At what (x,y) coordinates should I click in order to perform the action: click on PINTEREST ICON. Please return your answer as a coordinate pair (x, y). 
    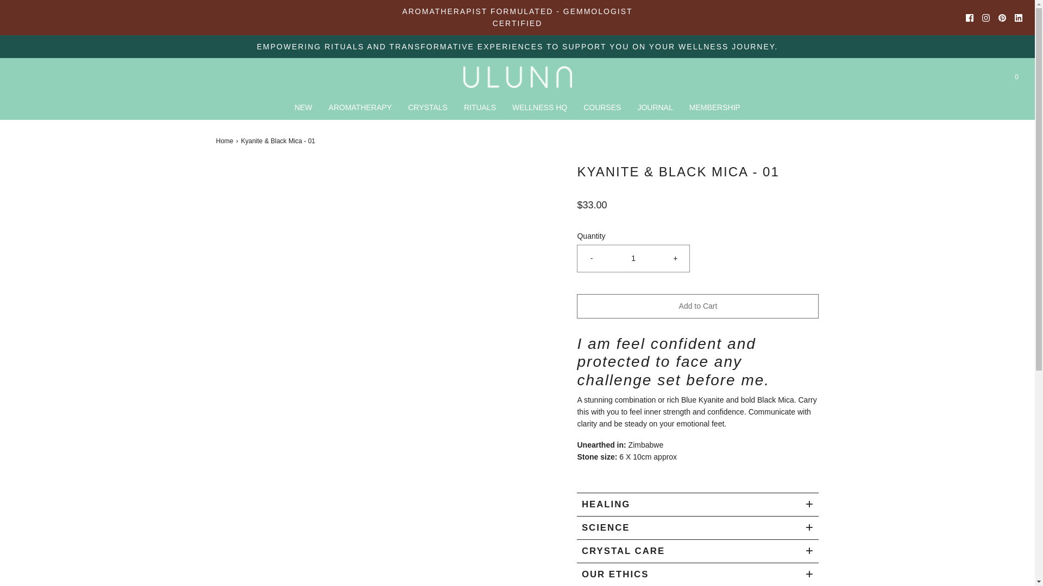
    Looking at the image, I should click on (1002, 17).